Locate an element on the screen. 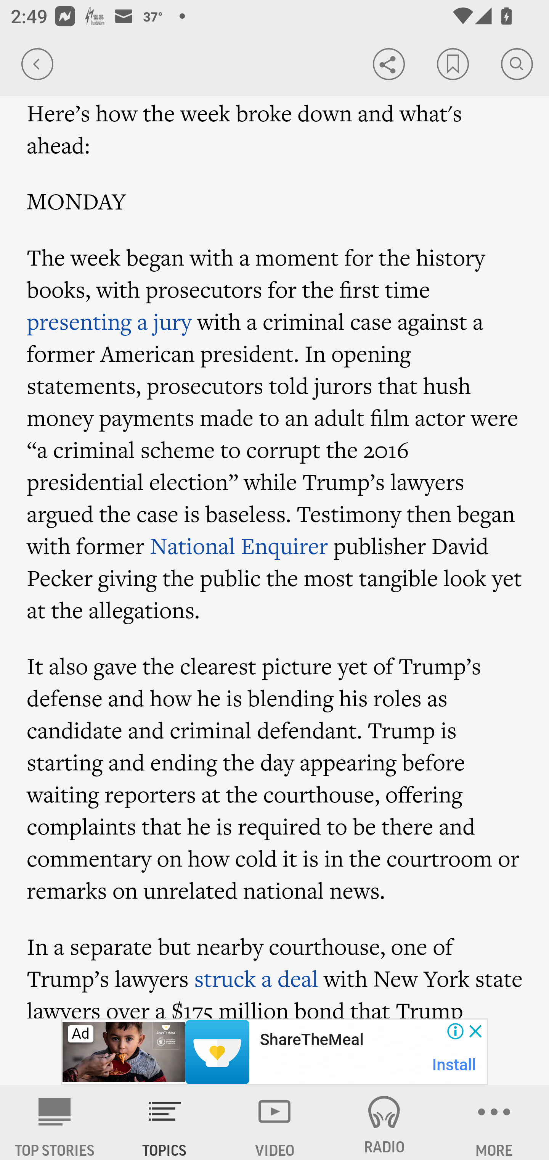 The width and height of the screenshot is (549, 1160). struck a deal is located at coordinates (256, 979).